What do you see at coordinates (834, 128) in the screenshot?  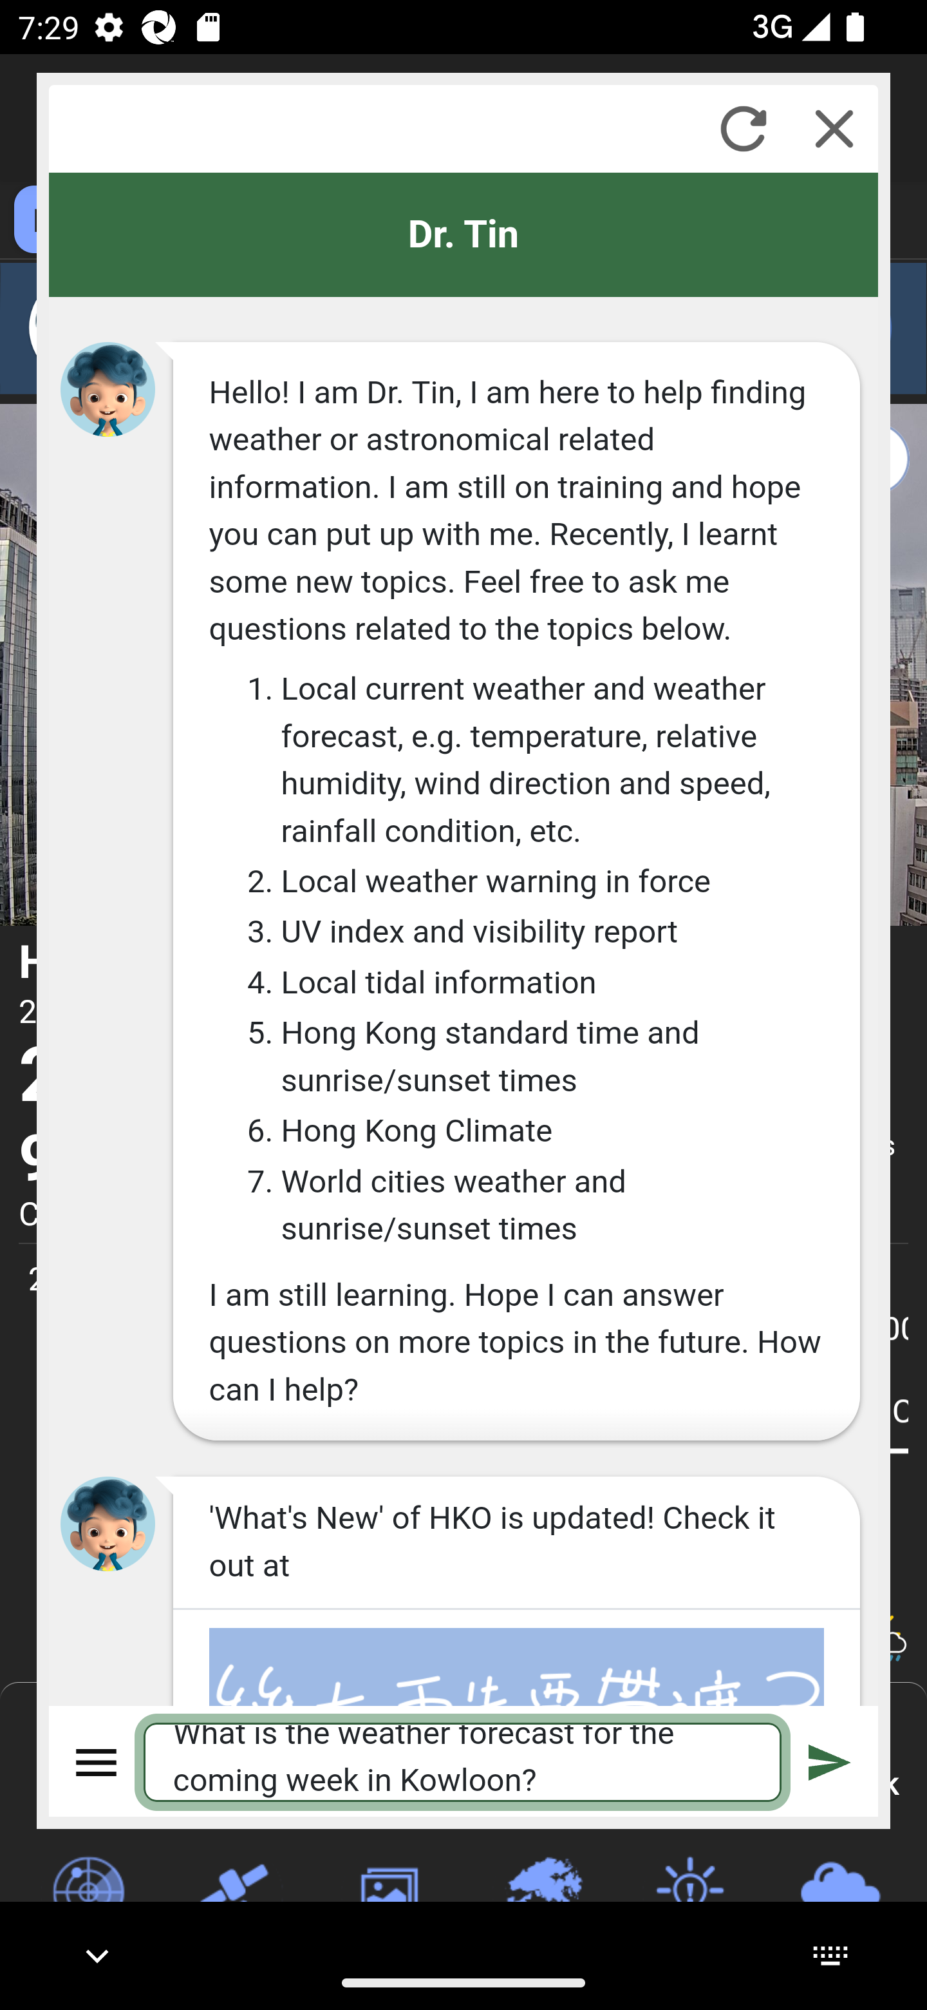 I see `Close` at bounding box center [834, 128].